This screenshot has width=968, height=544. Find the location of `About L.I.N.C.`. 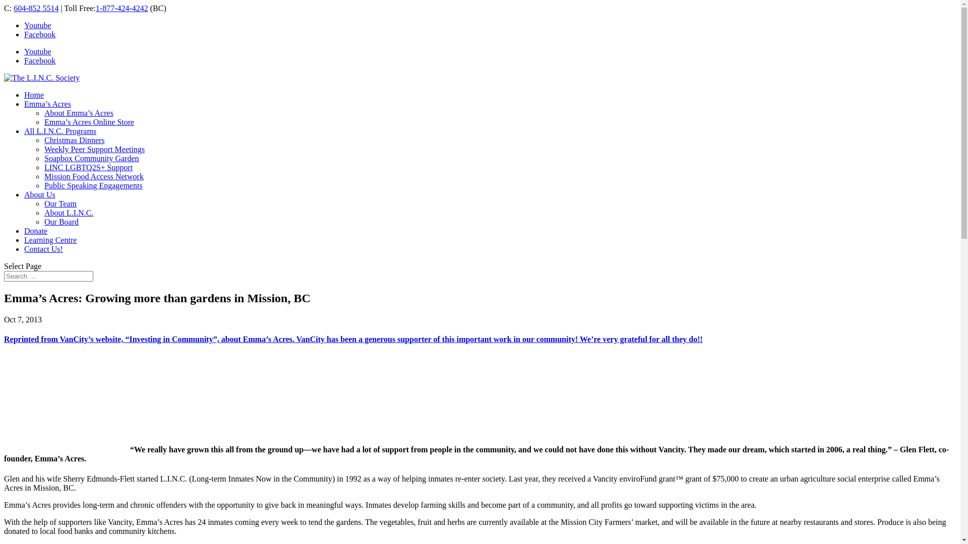

About L.I.N.C. is located at coordinates (69, 213).